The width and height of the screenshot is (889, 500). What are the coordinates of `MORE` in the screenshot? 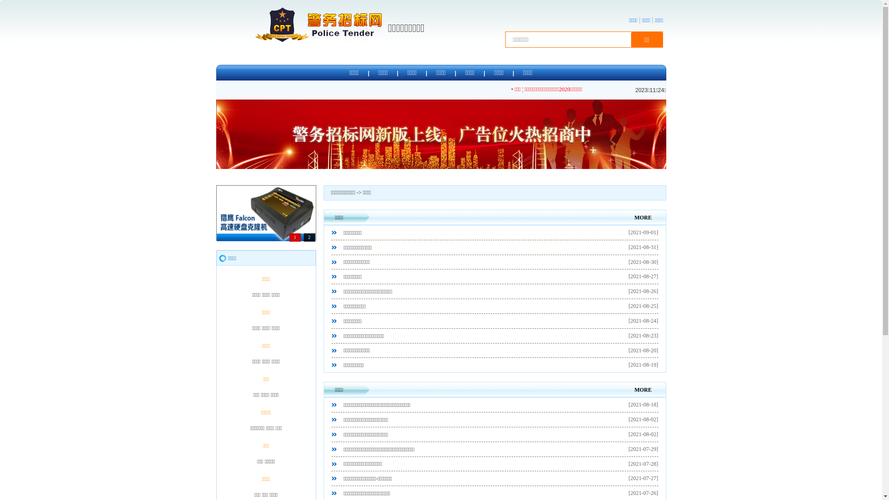 It's located at (643, 218).